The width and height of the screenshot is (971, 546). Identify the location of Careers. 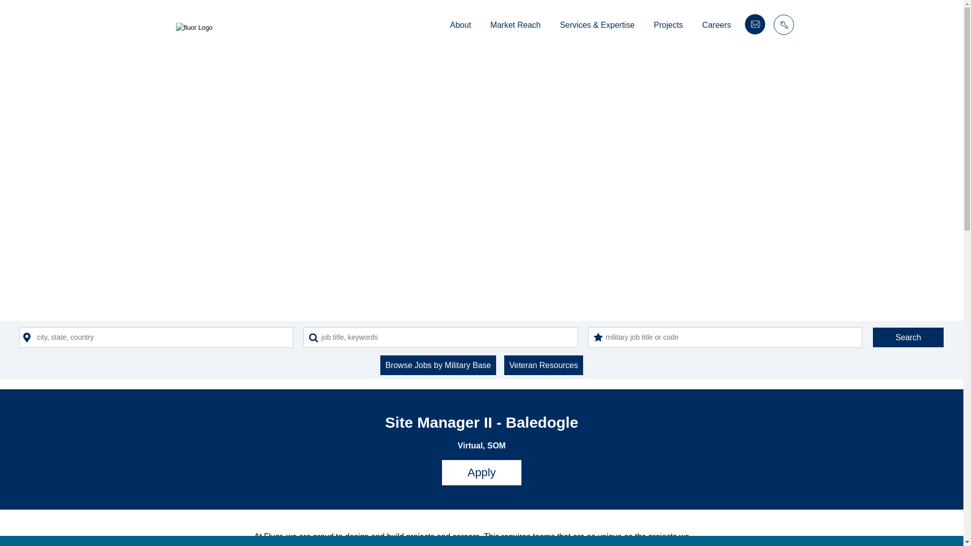
(716, 26).